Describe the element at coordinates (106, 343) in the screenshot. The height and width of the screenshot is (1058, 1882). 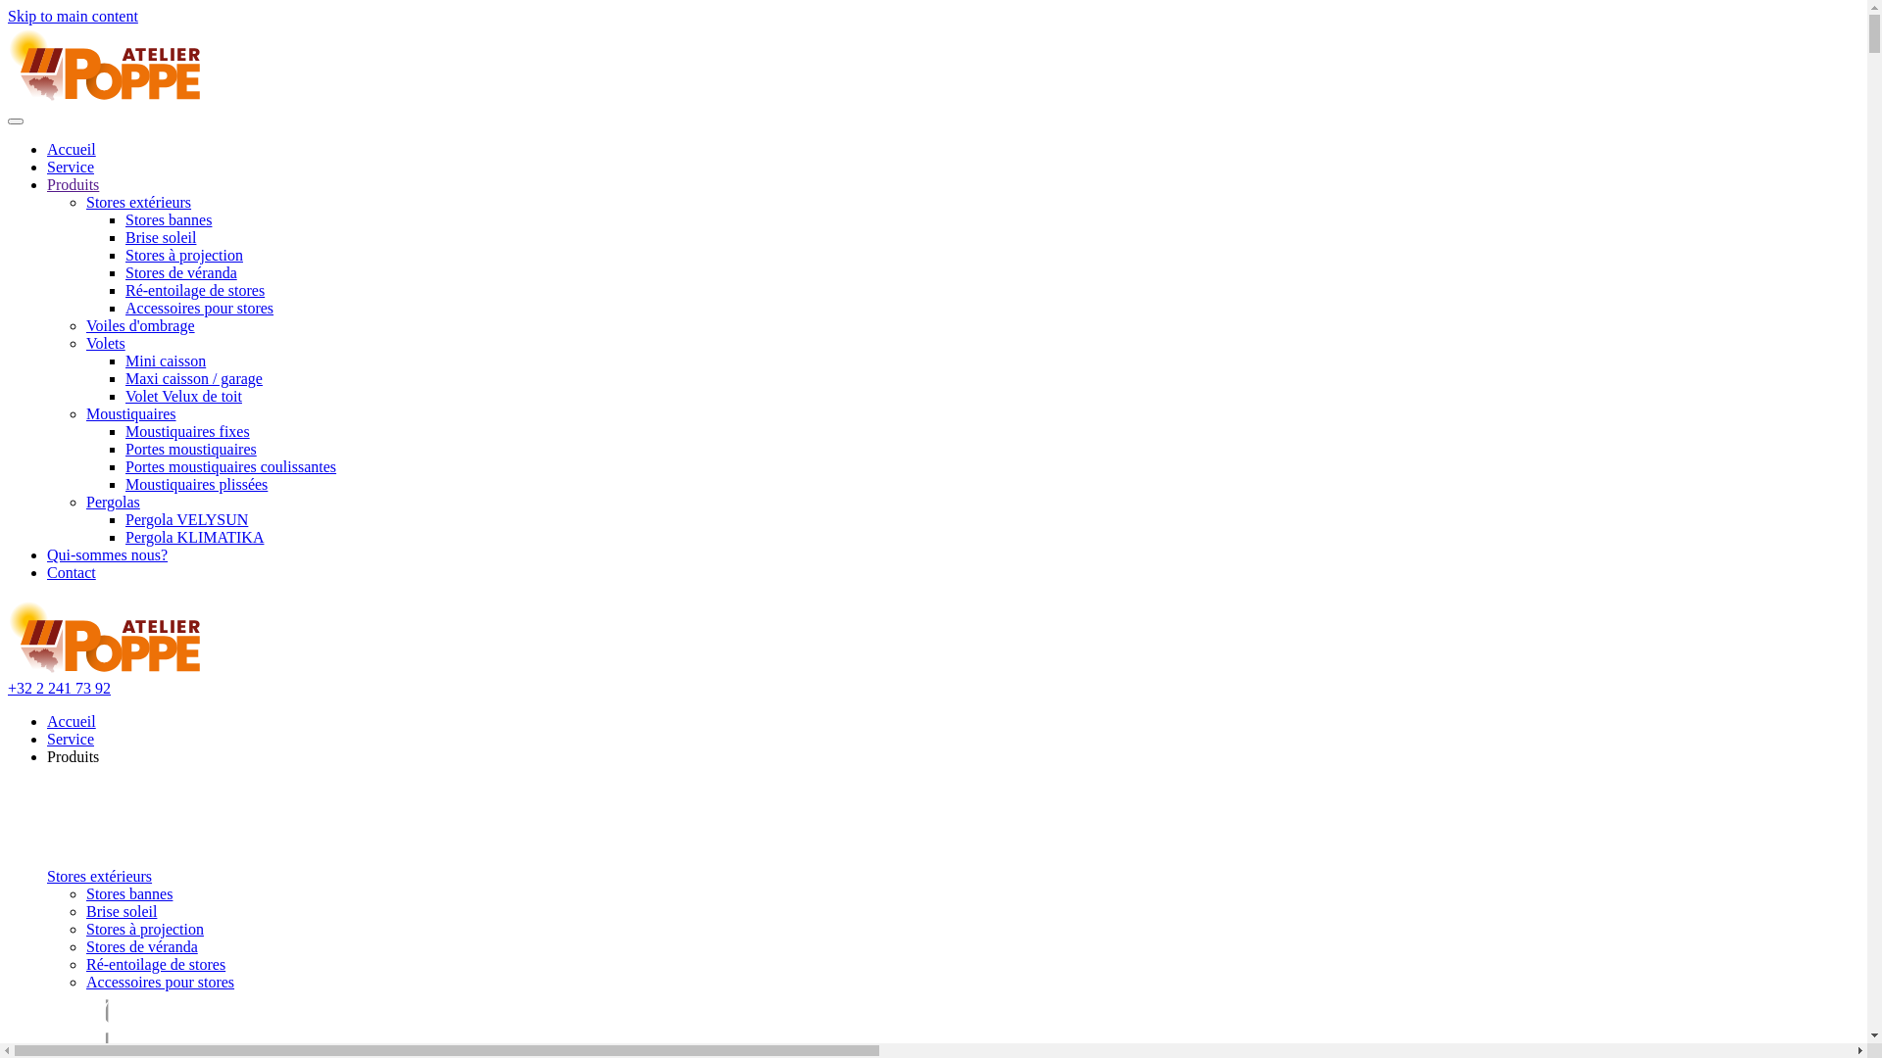
I see `Volets` at that location.